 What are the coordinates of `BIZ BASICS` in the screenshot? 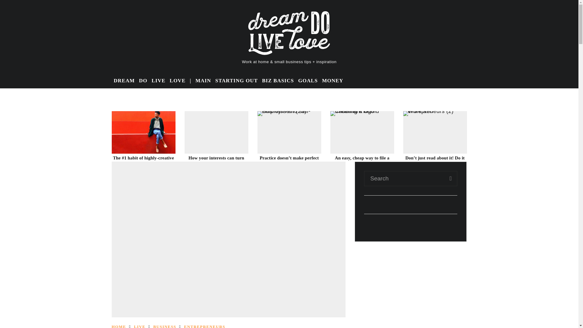 It's located at (278, 81).